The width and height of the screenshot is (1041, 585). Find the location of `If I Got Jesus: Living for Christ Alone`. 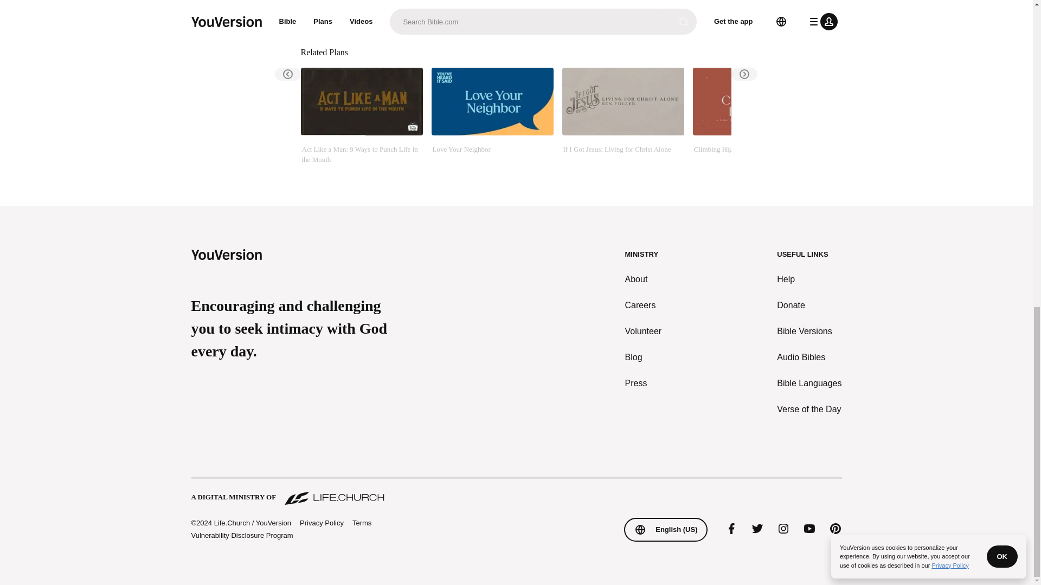

If I Got Jesus: Living for Christ Alone is located at coordinates (622, 122).